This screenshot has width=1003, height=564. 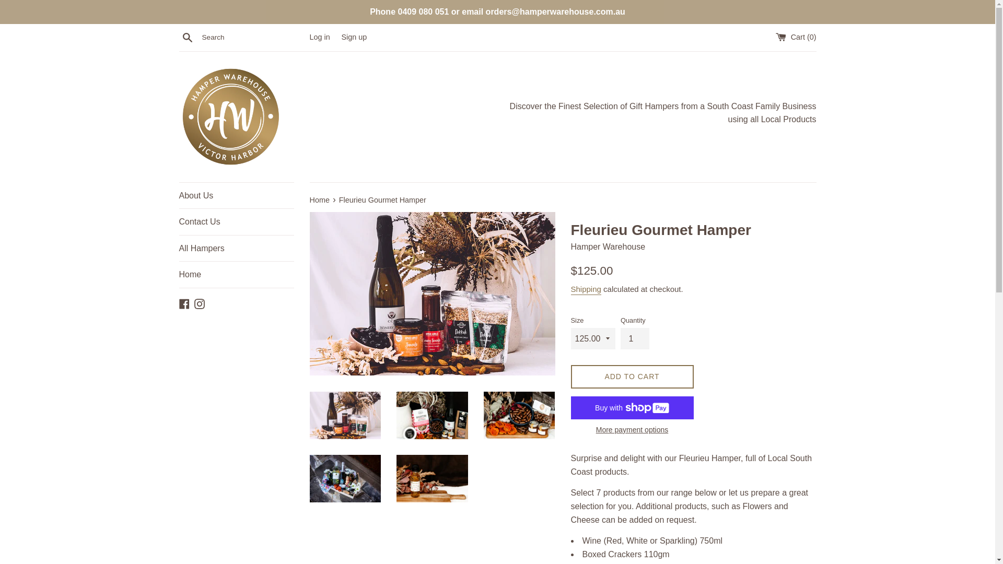 What do you see at coordinates (632, 377) in the screenshot?
I see `ADD TO CART` at bounding box center [632, 377].